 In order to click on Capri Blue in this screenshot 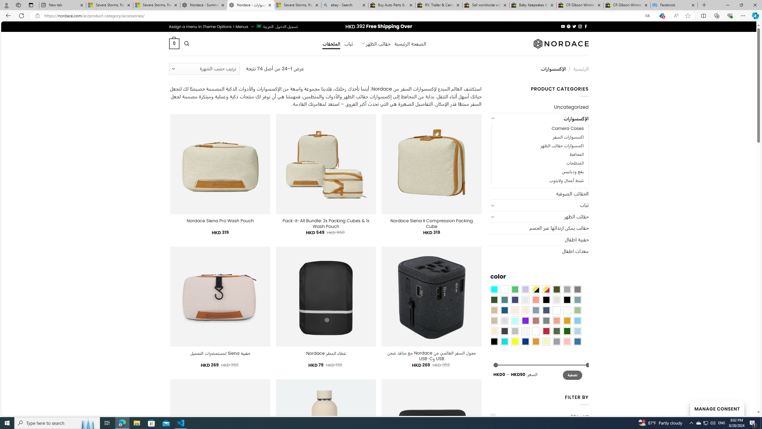, I will do `click(504, 310)`.